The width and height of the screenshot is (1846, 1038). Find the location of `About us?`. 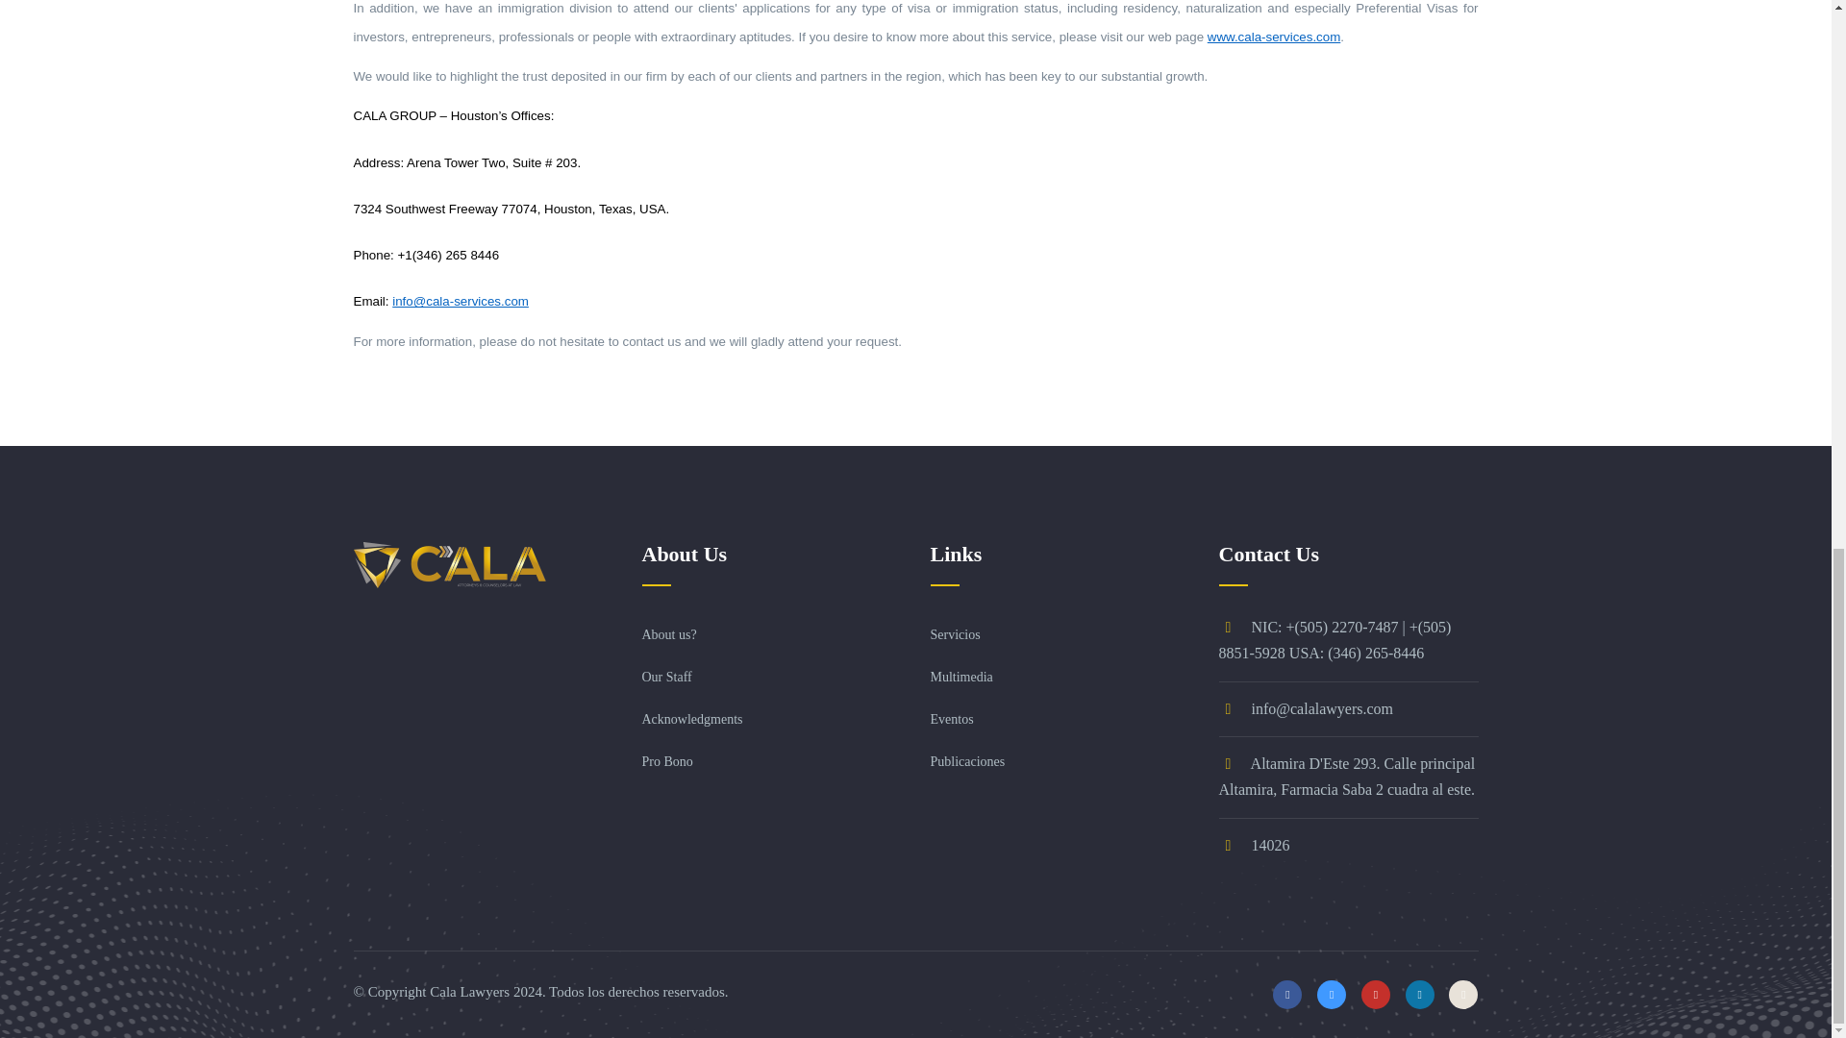

About us? is located at coordinates (669, 634).